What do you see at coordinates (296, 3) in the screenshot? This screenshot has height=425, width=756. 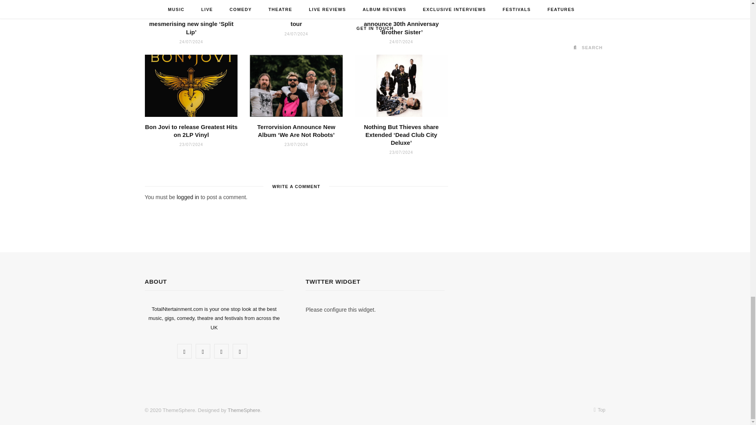 I see `Nina Nesbitt announces October tour` at bounding box center [296, 3].